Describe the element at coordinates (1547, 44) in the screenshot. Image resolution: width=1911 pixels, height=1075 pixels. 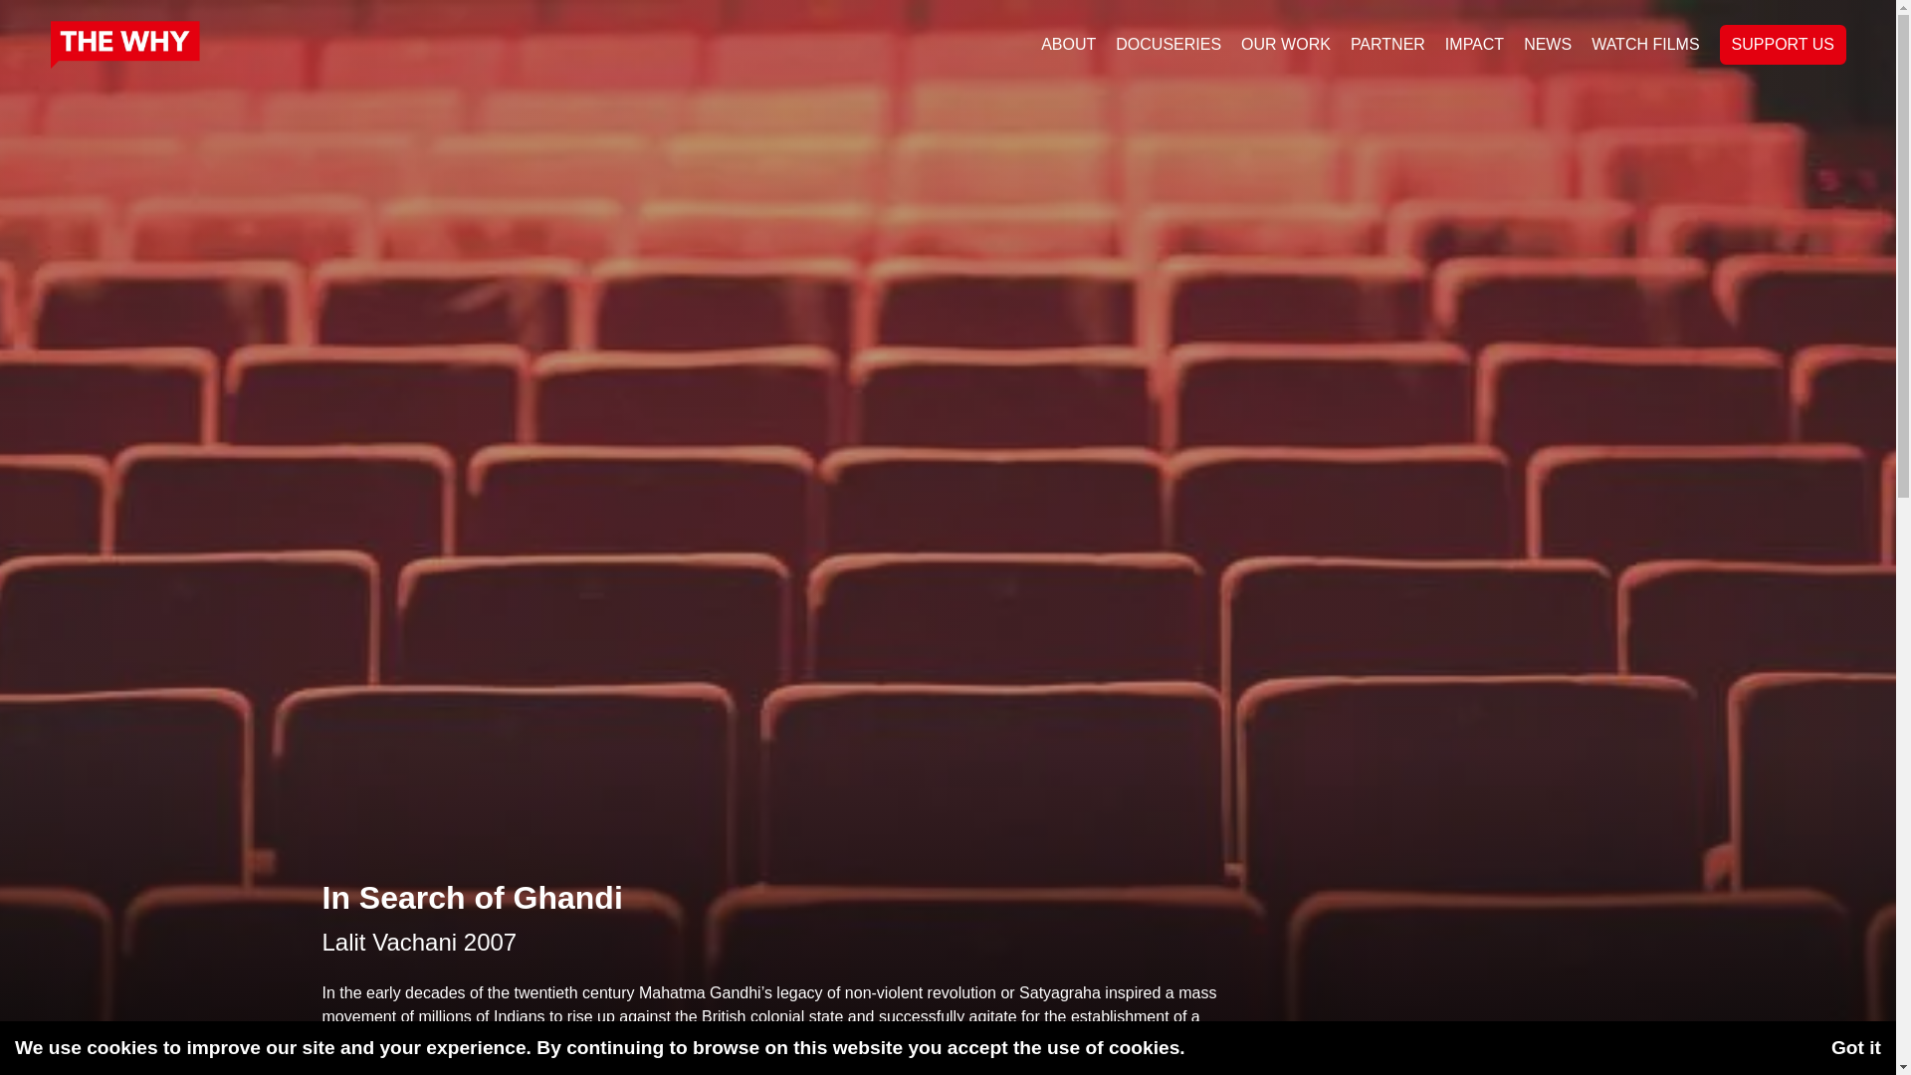
I see `NEWS` at that location.